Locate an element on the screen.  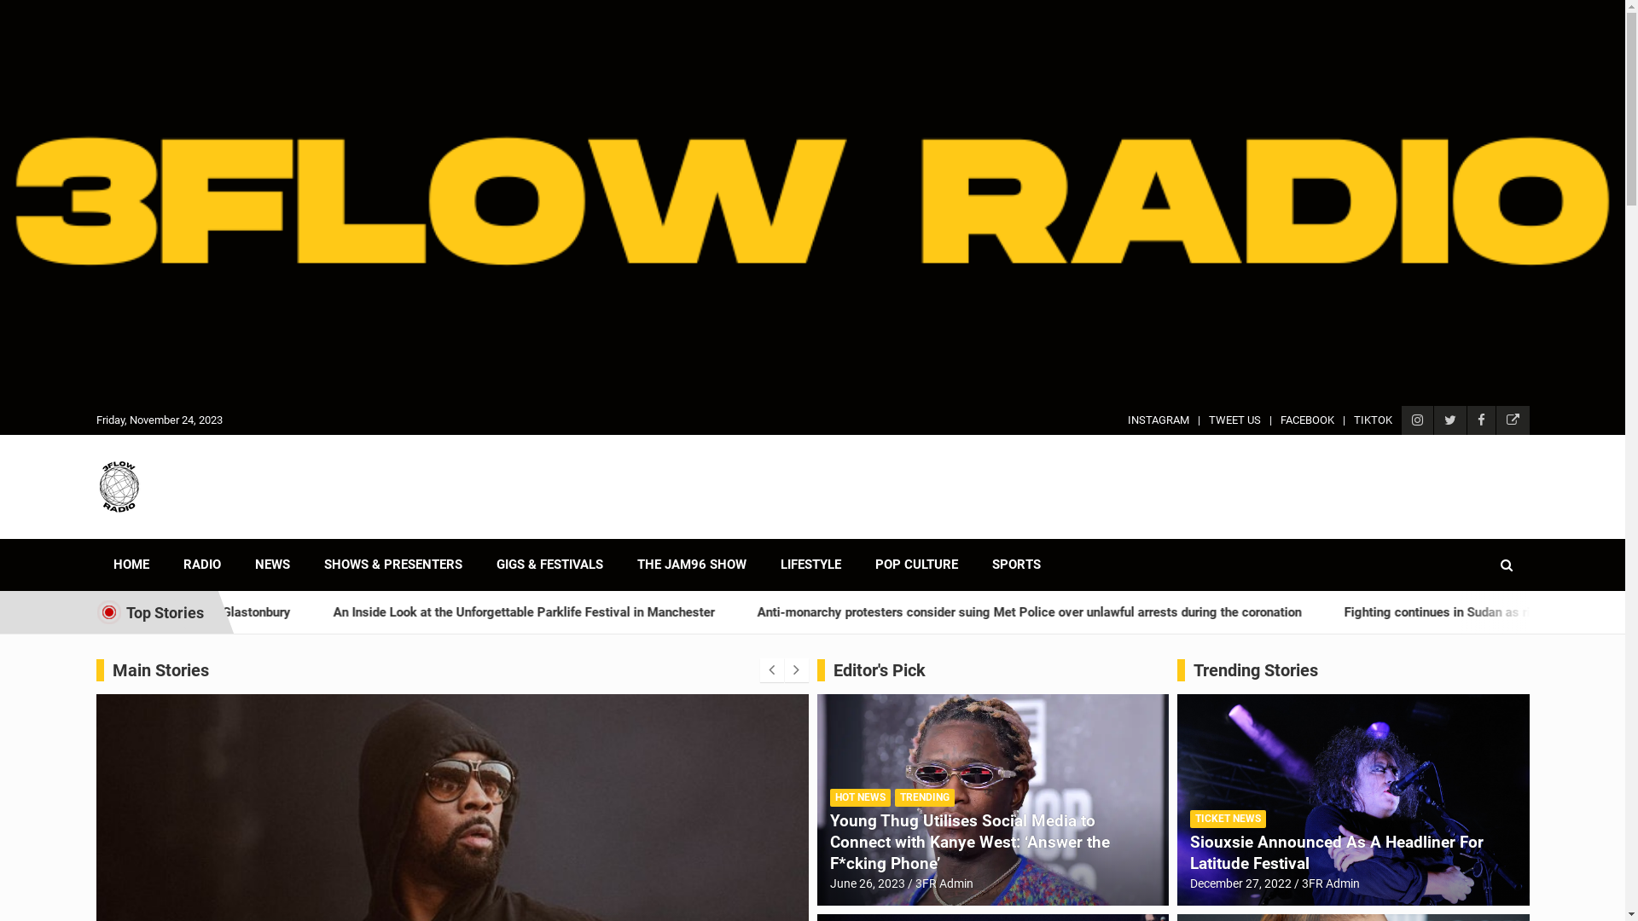
TRENDING is located at coordinates (924, 798).